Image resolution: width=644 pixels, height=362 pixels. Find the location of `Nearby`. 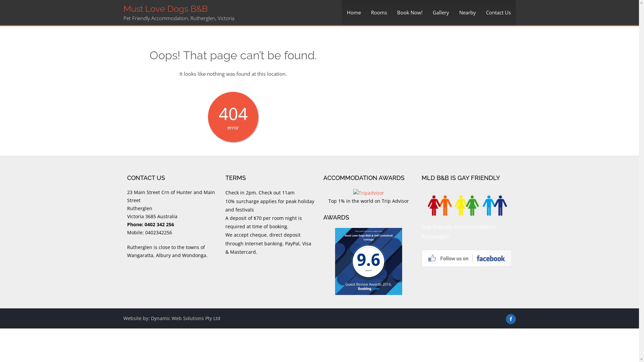

Nearby is located at coordinates (468, 13).